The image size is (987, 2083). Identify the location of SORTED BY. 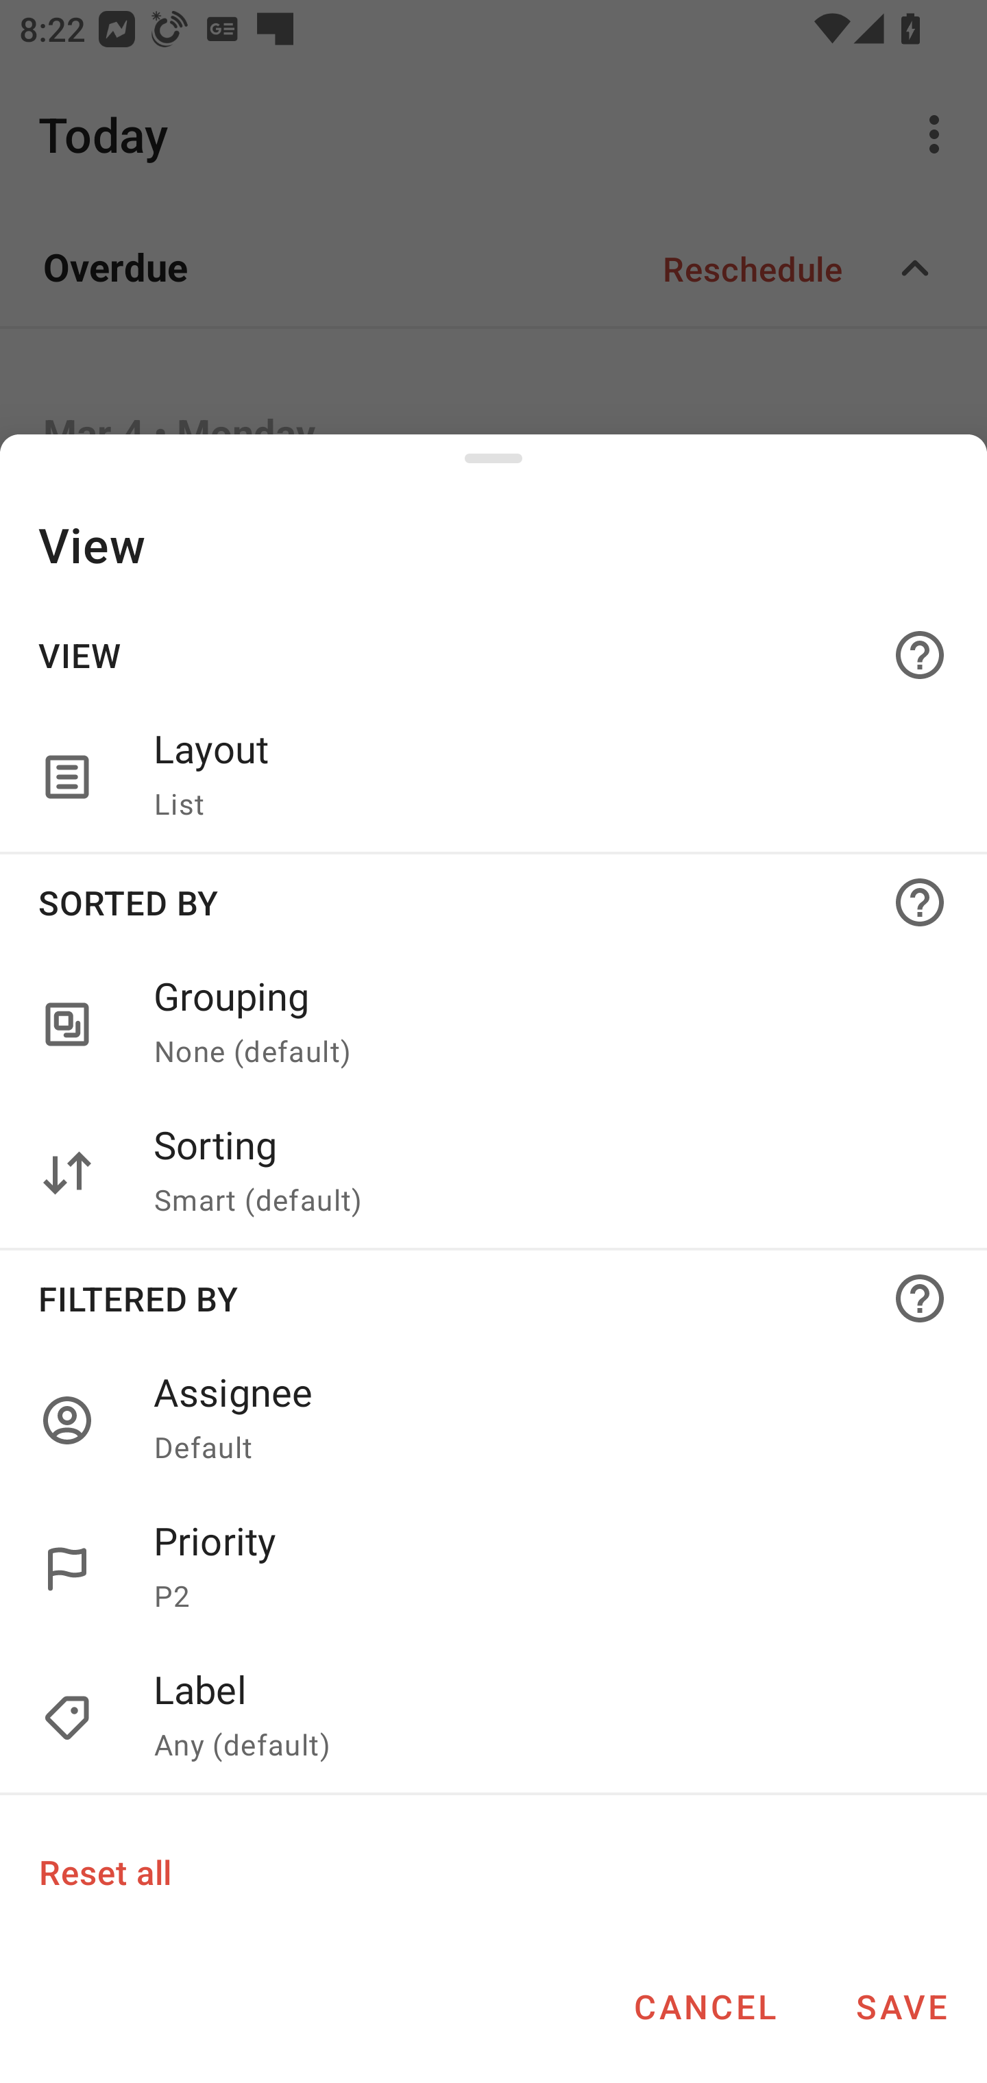
(493, 902).